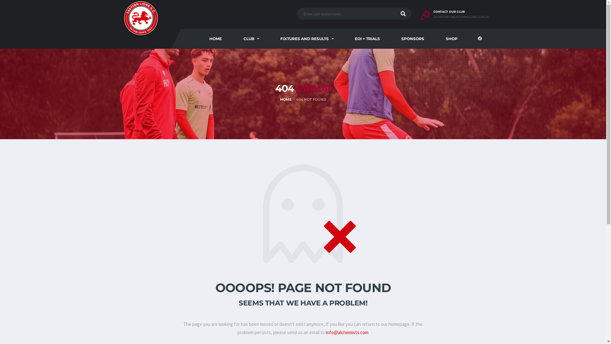 The image size is (611, 344). Describe the element at coordinates (307, 39) in the screenshot. I see `FIXTURES AND RESULTS` at that location.